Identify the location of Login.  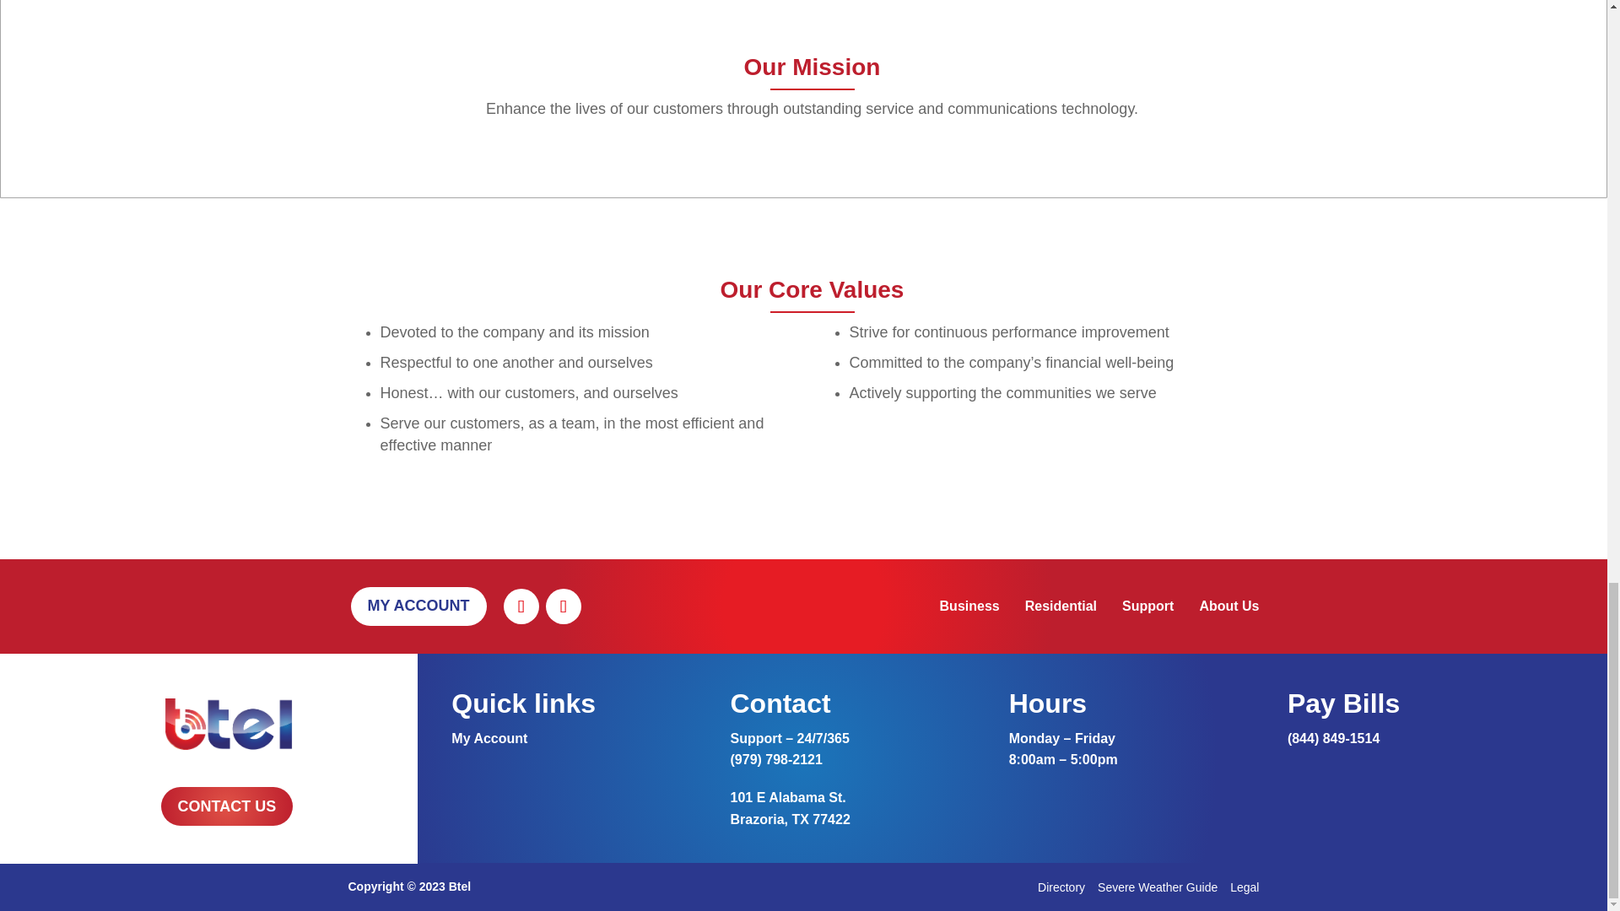
(489, 737).